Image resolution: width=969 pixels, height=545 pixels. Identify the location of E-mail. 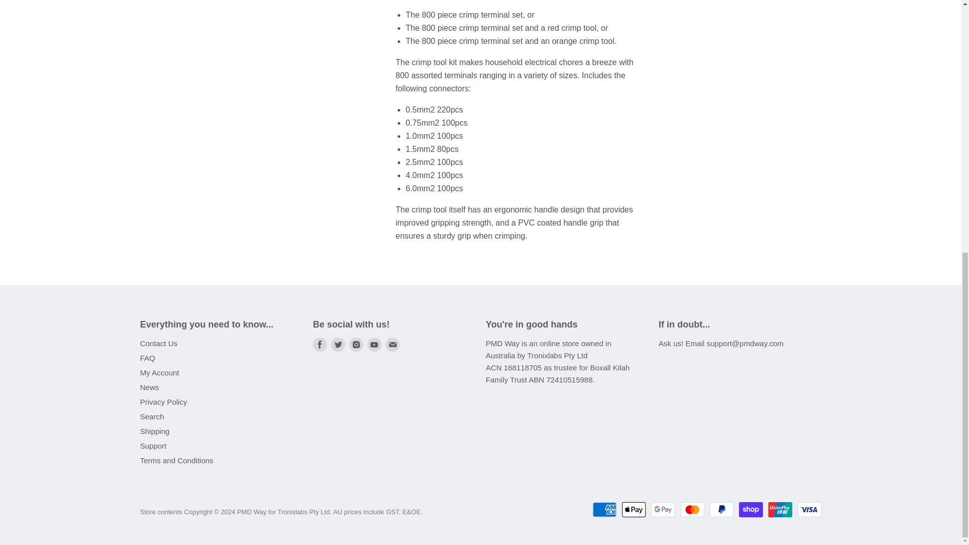
(393, 344).